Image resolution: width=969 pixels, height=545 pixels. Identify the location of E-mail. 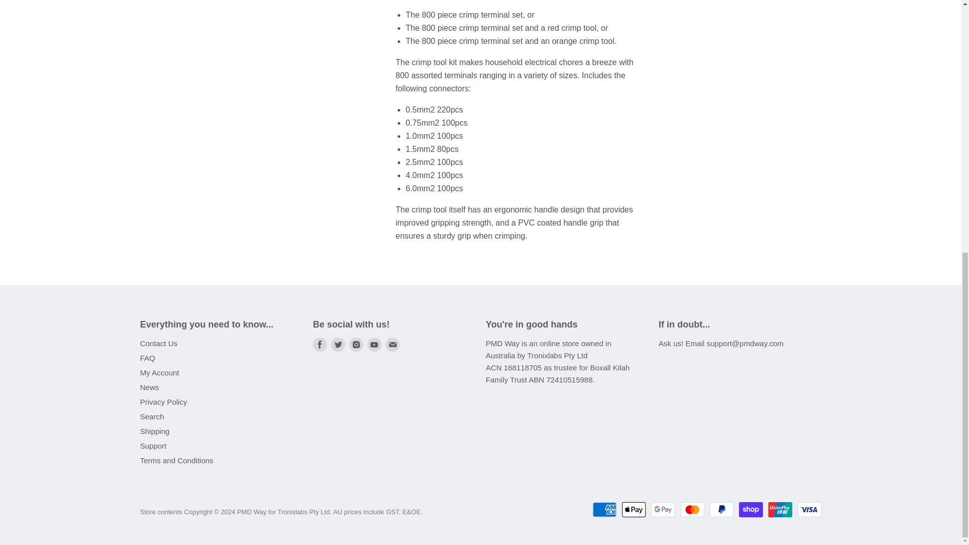
(393, 344).